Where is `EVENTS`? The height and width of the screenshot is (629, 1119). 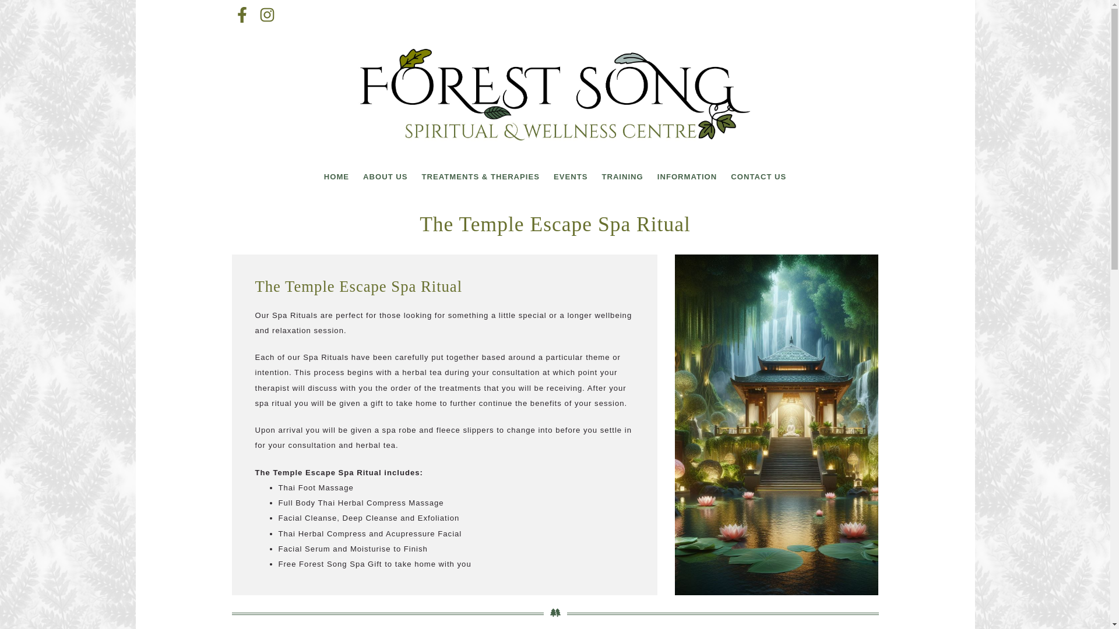 EVENTS is located at coordinates (570, 176).